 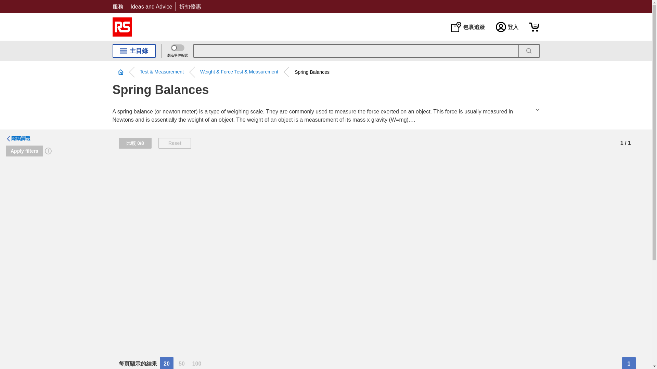 What do you see at coordinates (166, 363) in the screenshot?
I see `20` at bounding box center [166, 363].